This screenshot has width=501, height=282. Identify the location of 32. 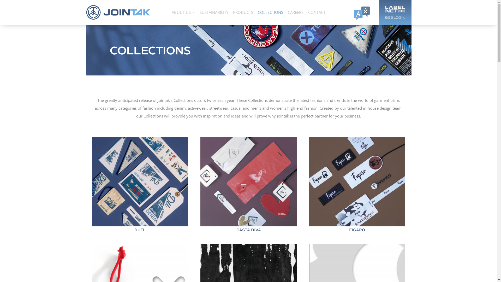
(357, 182).